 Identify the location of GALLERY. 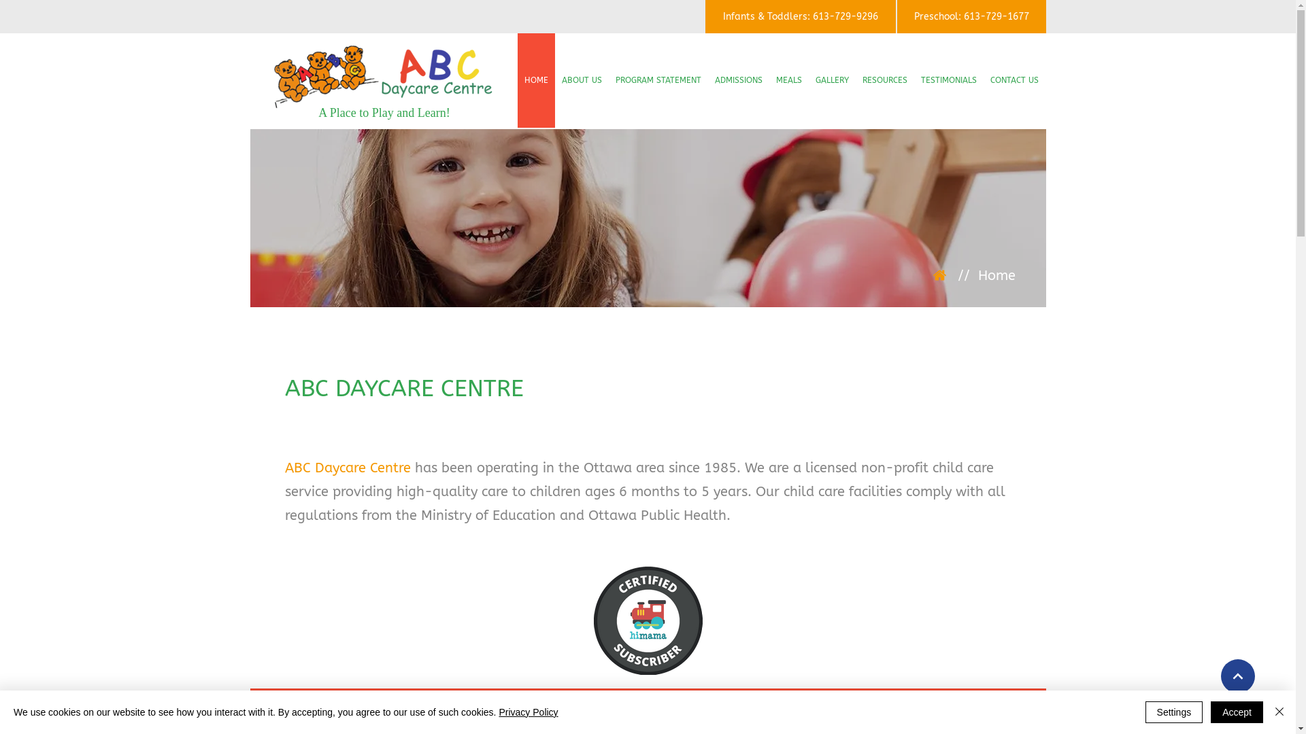
(833, 80).